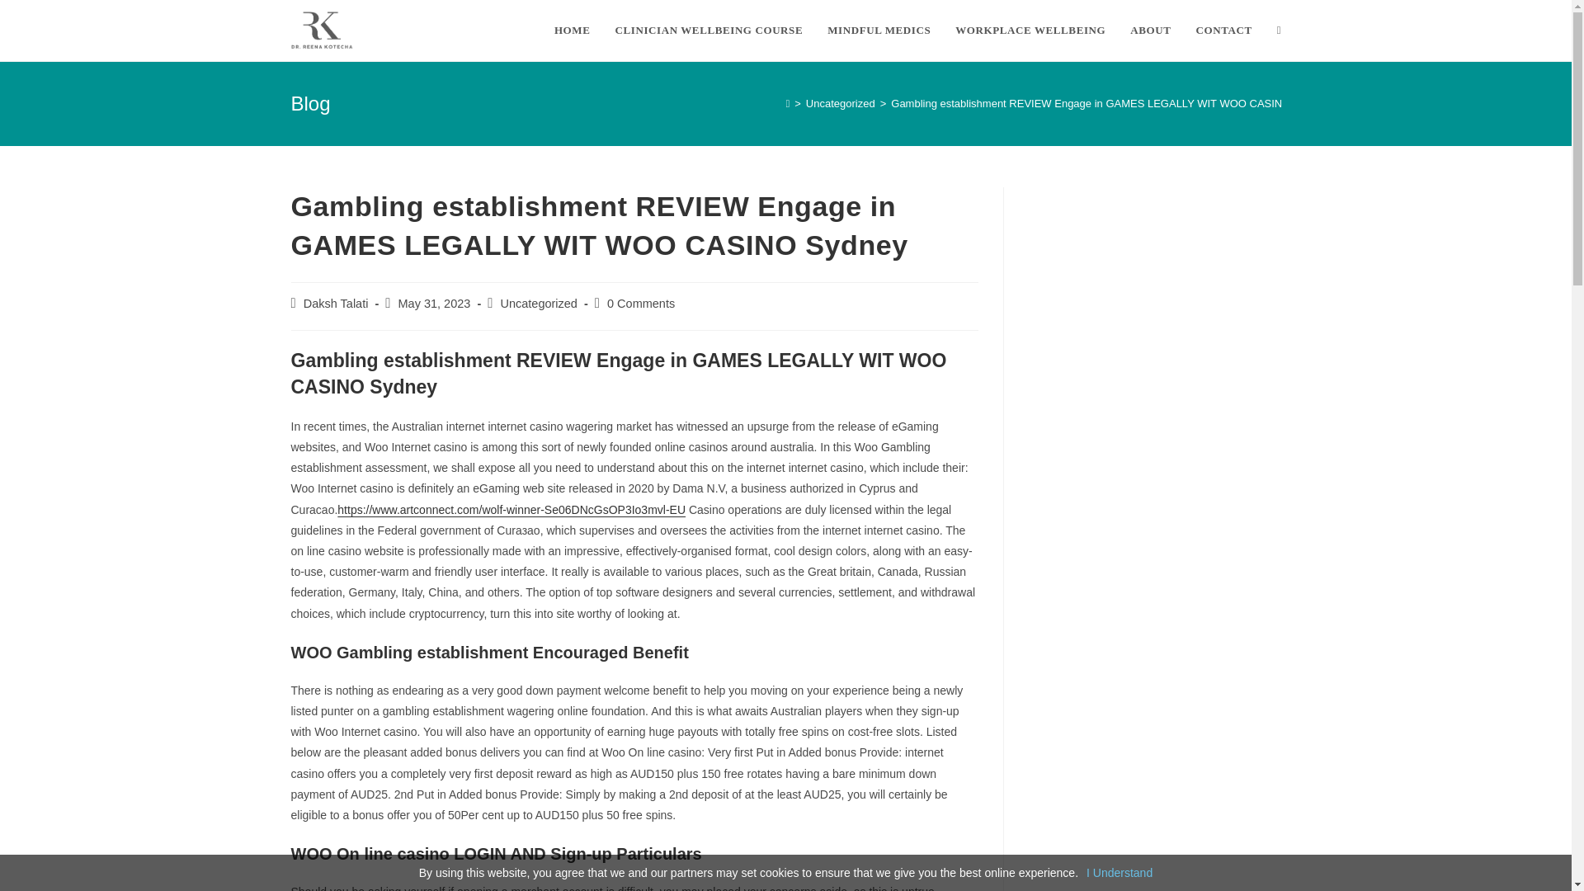  I want to click on ABOUT, so click(1150, 31).